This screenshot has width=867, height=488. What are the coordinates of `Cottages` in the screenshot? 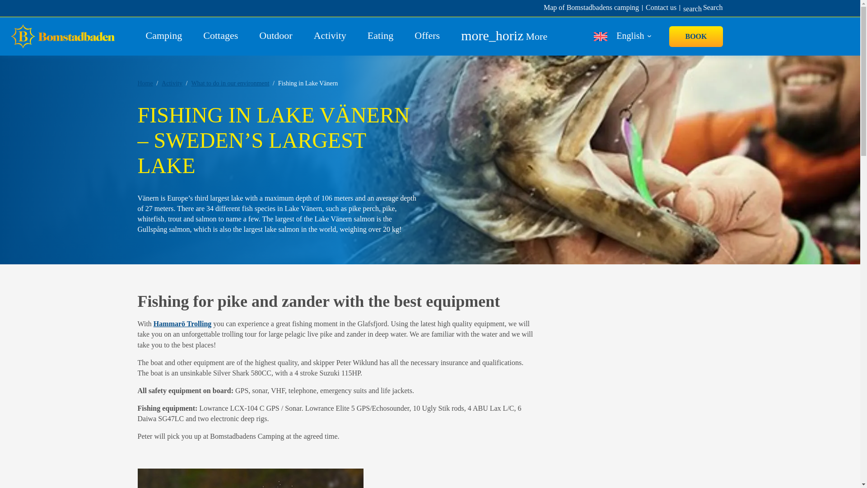 It's located at (703, 8).